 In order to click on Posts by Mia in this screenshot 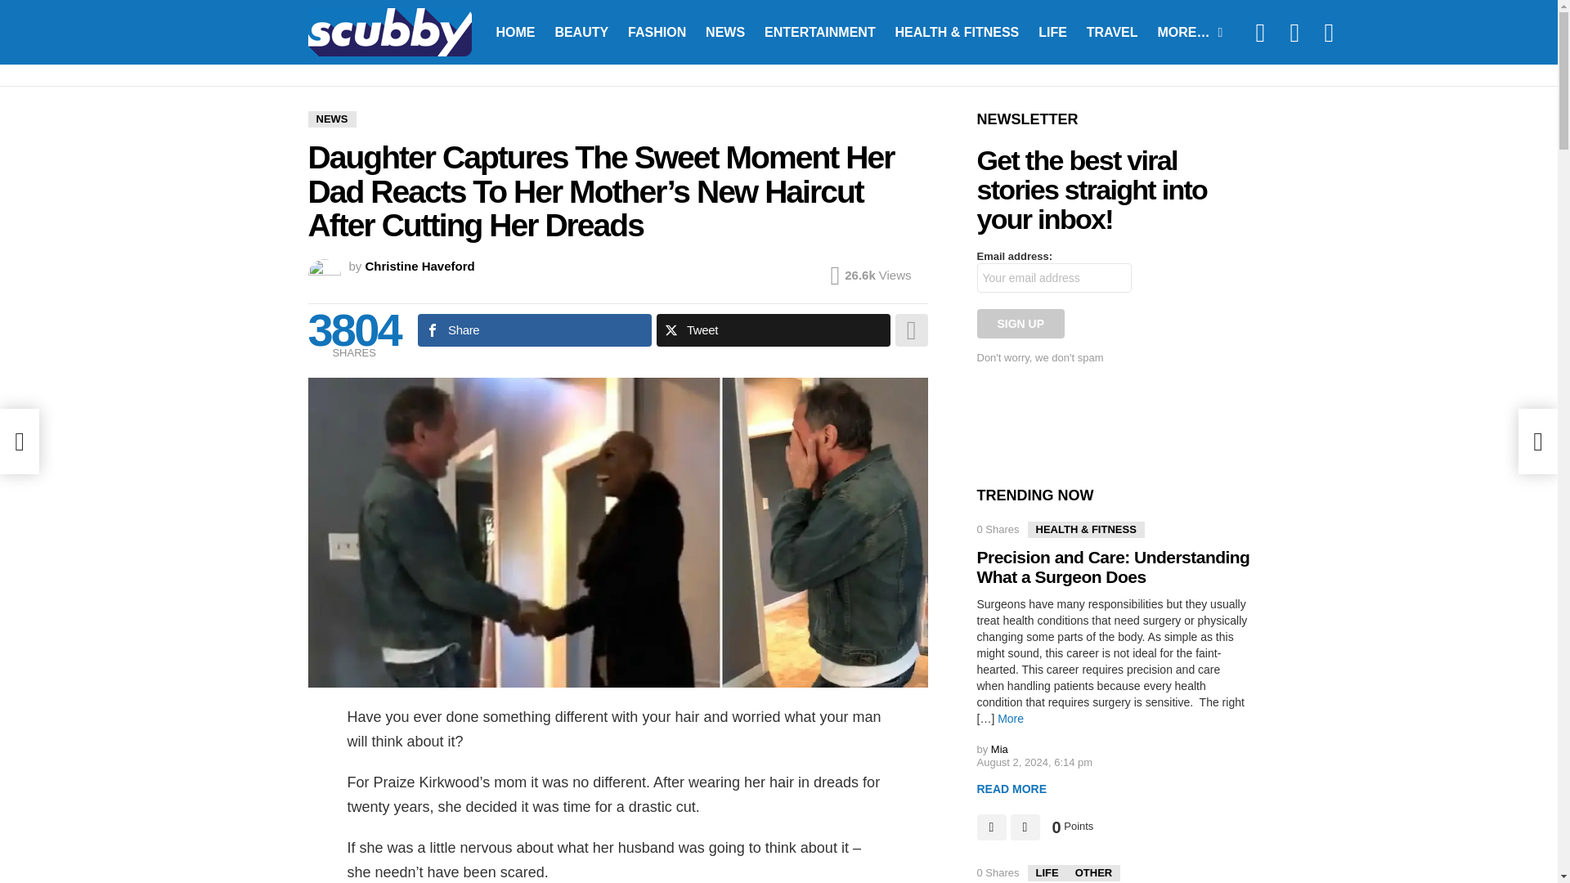, I will do `click(999, 749)`.